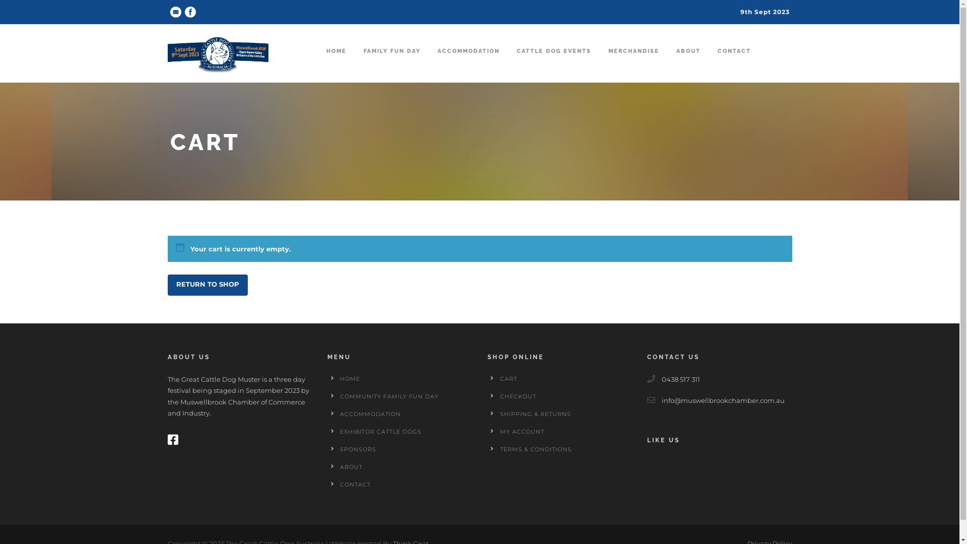 Image resolution: width=967 pixels, height=544 pixels. I want to click on HOME, so click(350, 379).